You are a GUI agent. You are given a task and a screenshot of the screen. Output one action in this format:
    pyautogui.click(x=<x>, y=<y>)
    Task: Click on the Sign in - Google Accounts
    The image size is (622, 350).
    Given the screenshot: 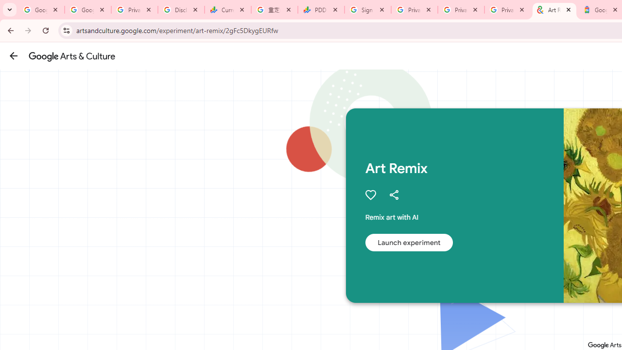 What is the action you would take?
    pyautogui.click(x=368, y=10)
    